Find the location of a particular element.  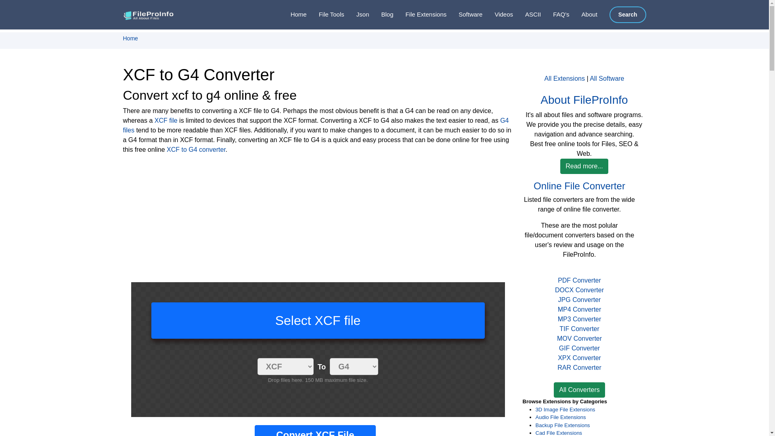

File Extensions is located at coordinates (420, 15).